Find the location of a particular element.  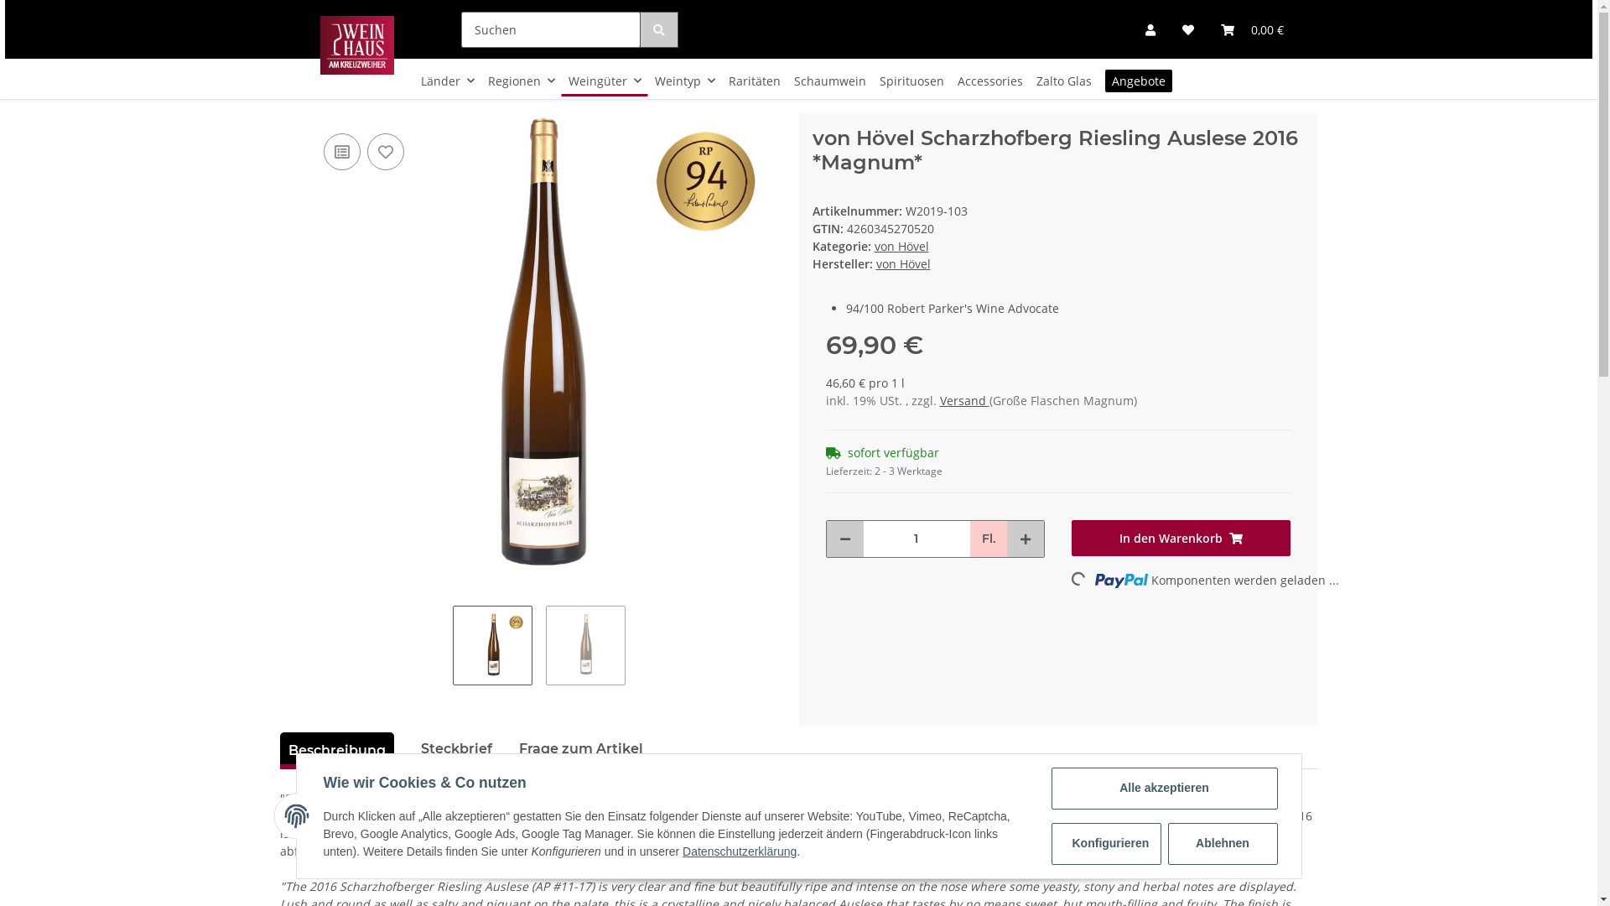

Spirituosen is located at coordinates (912, 81).